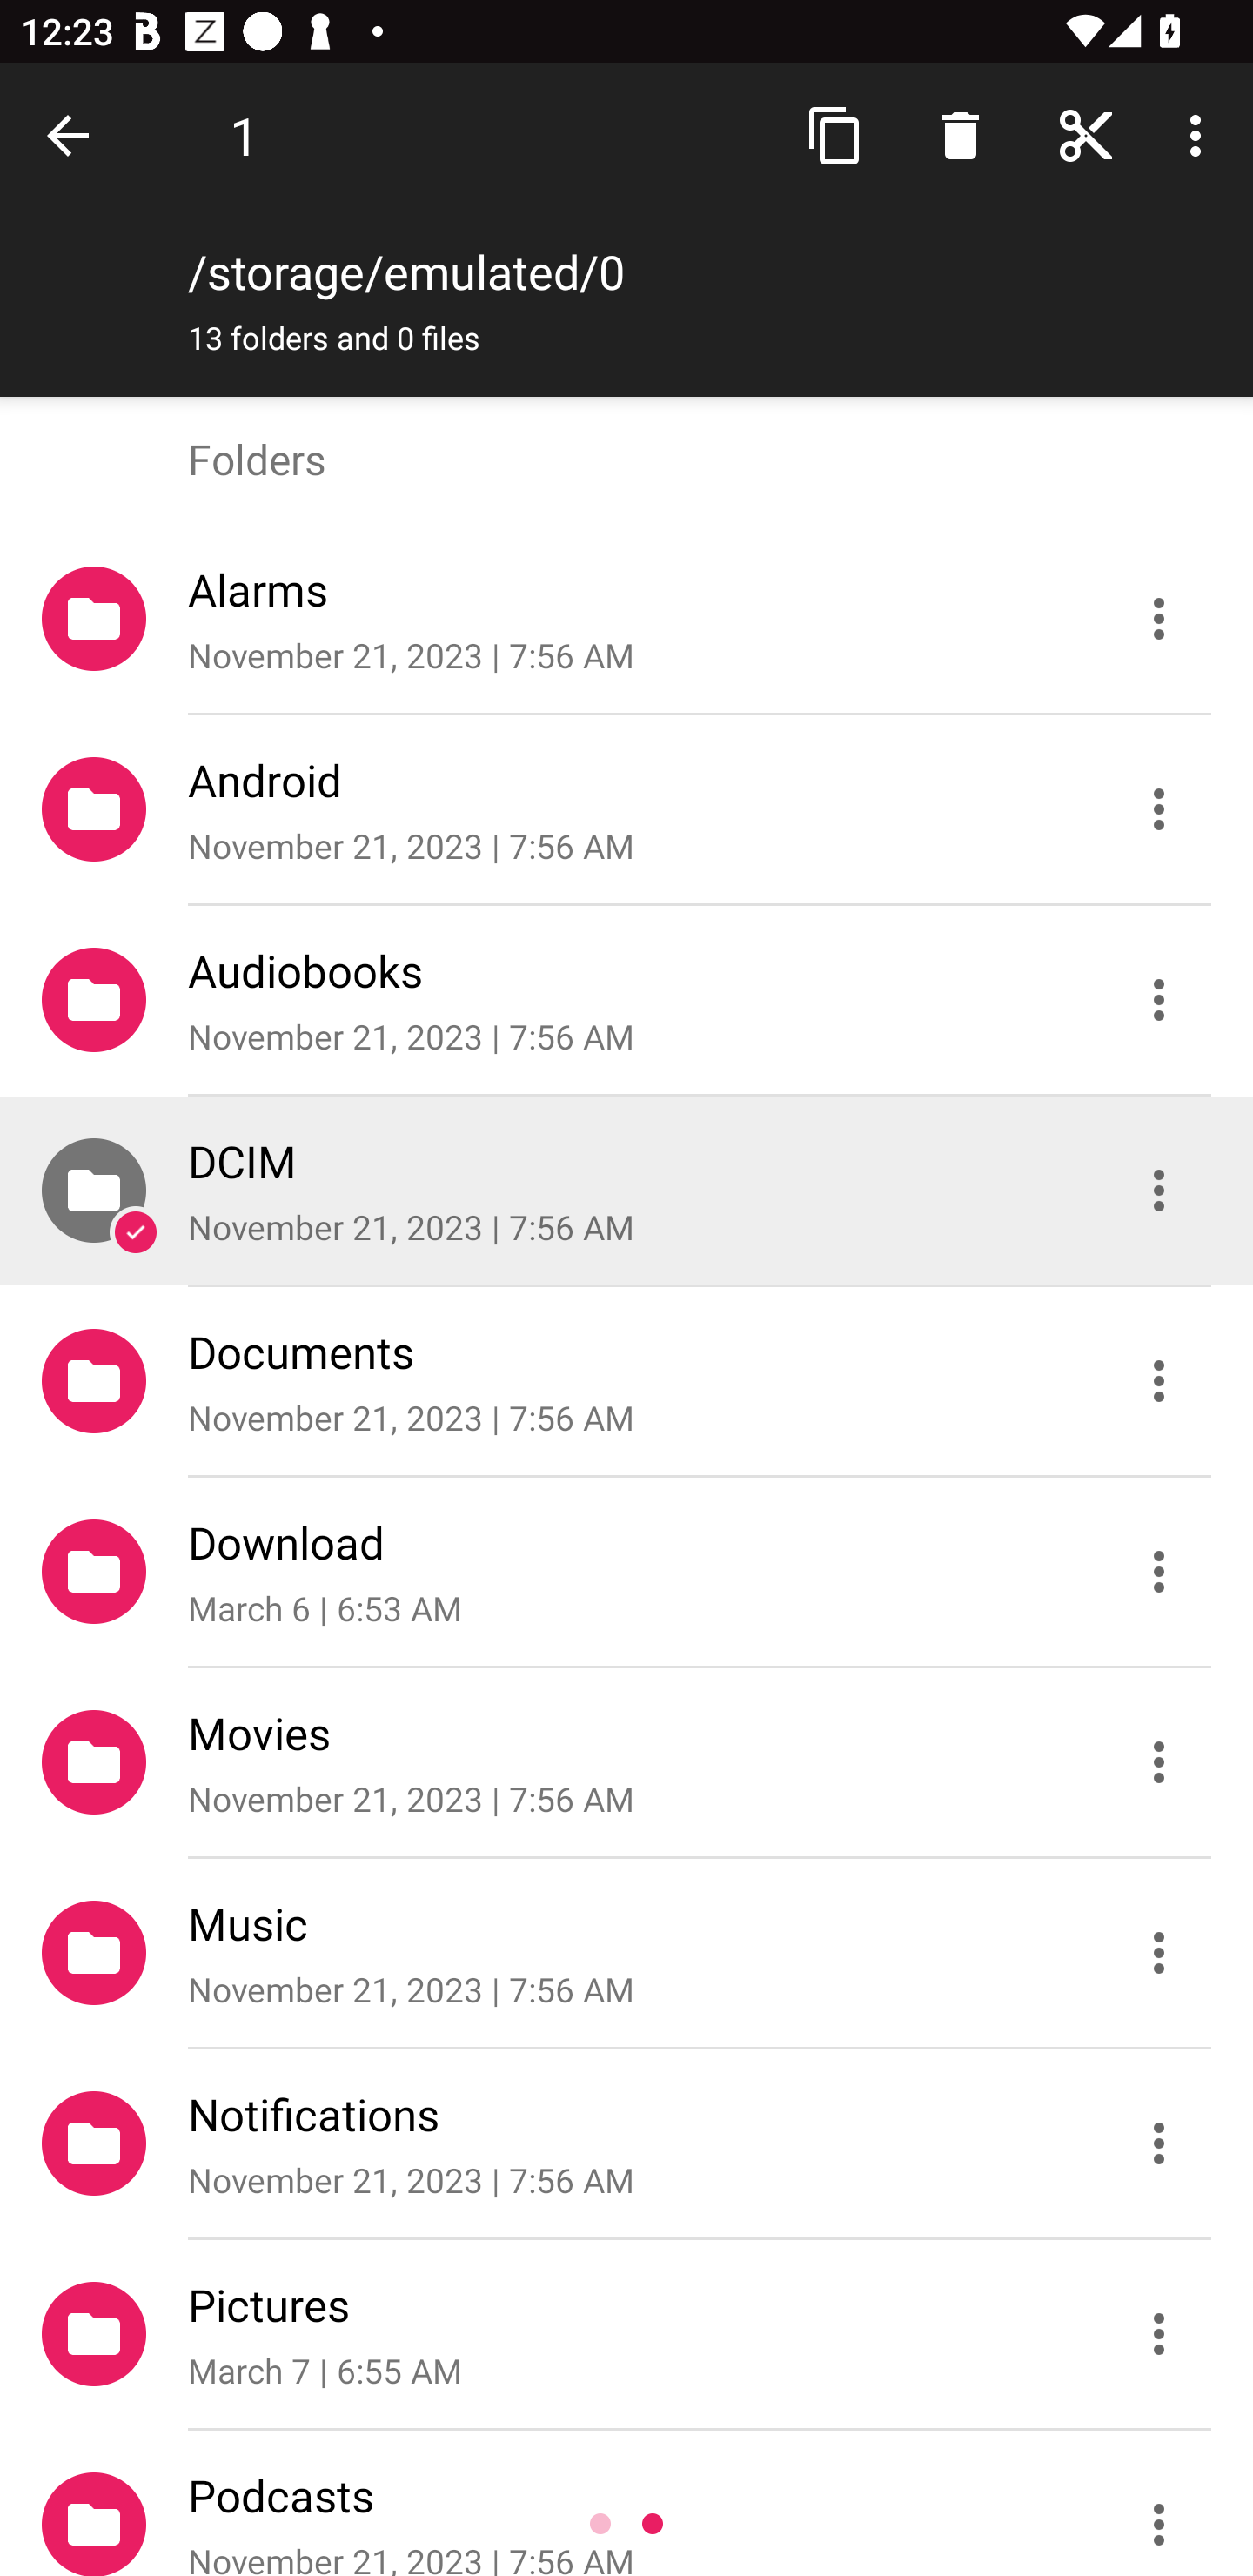 The width and height of the screenshot is (1253, 2576). What do you see at coordinates (73, 134) in the screenshot?
I see `Done` at bounding box center [73, 134].